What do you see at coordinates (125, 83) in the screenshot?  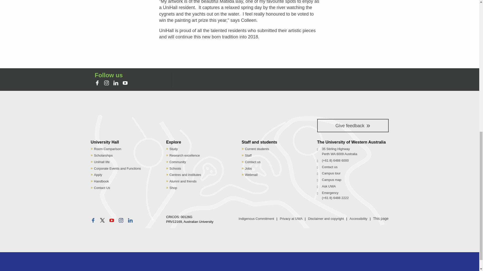 I see `youtube` at bounding box center [125, 83].